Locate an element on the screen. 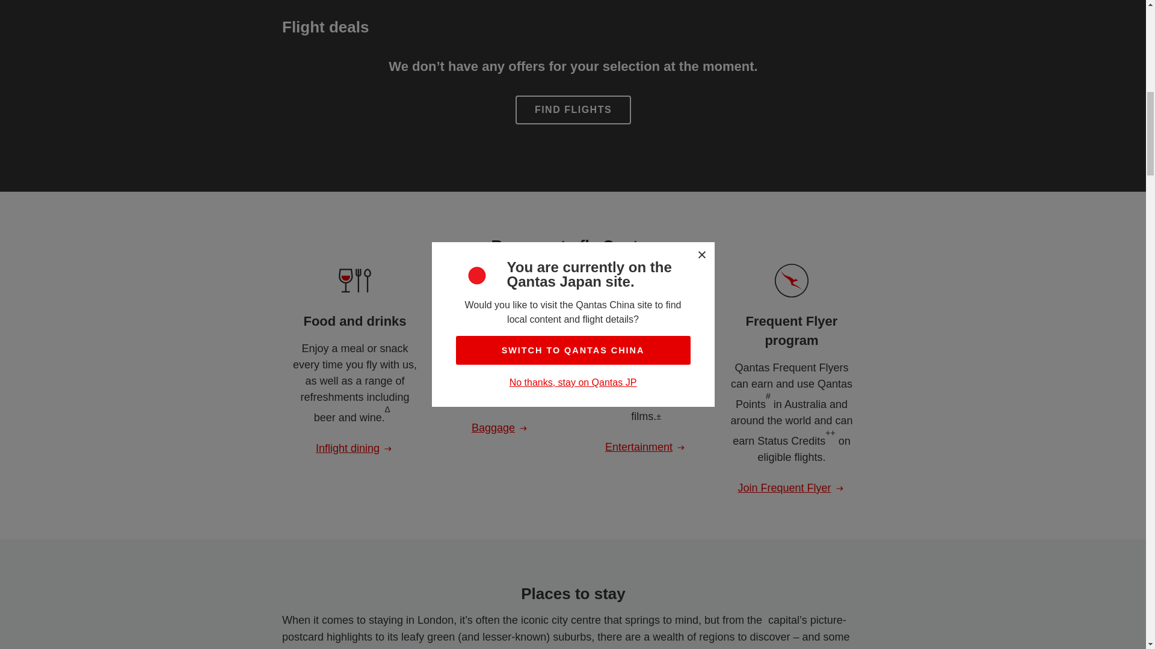 The image size is (1155, 649). Baggage information is located at coordinates (500, 428).